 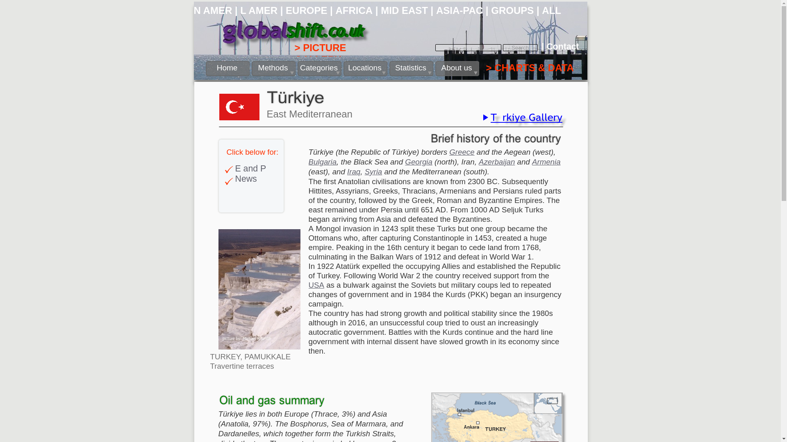 What do you see at coordinates (551, 10) in the screenshot?
I see `ALL` at bounding box center [551, 10].